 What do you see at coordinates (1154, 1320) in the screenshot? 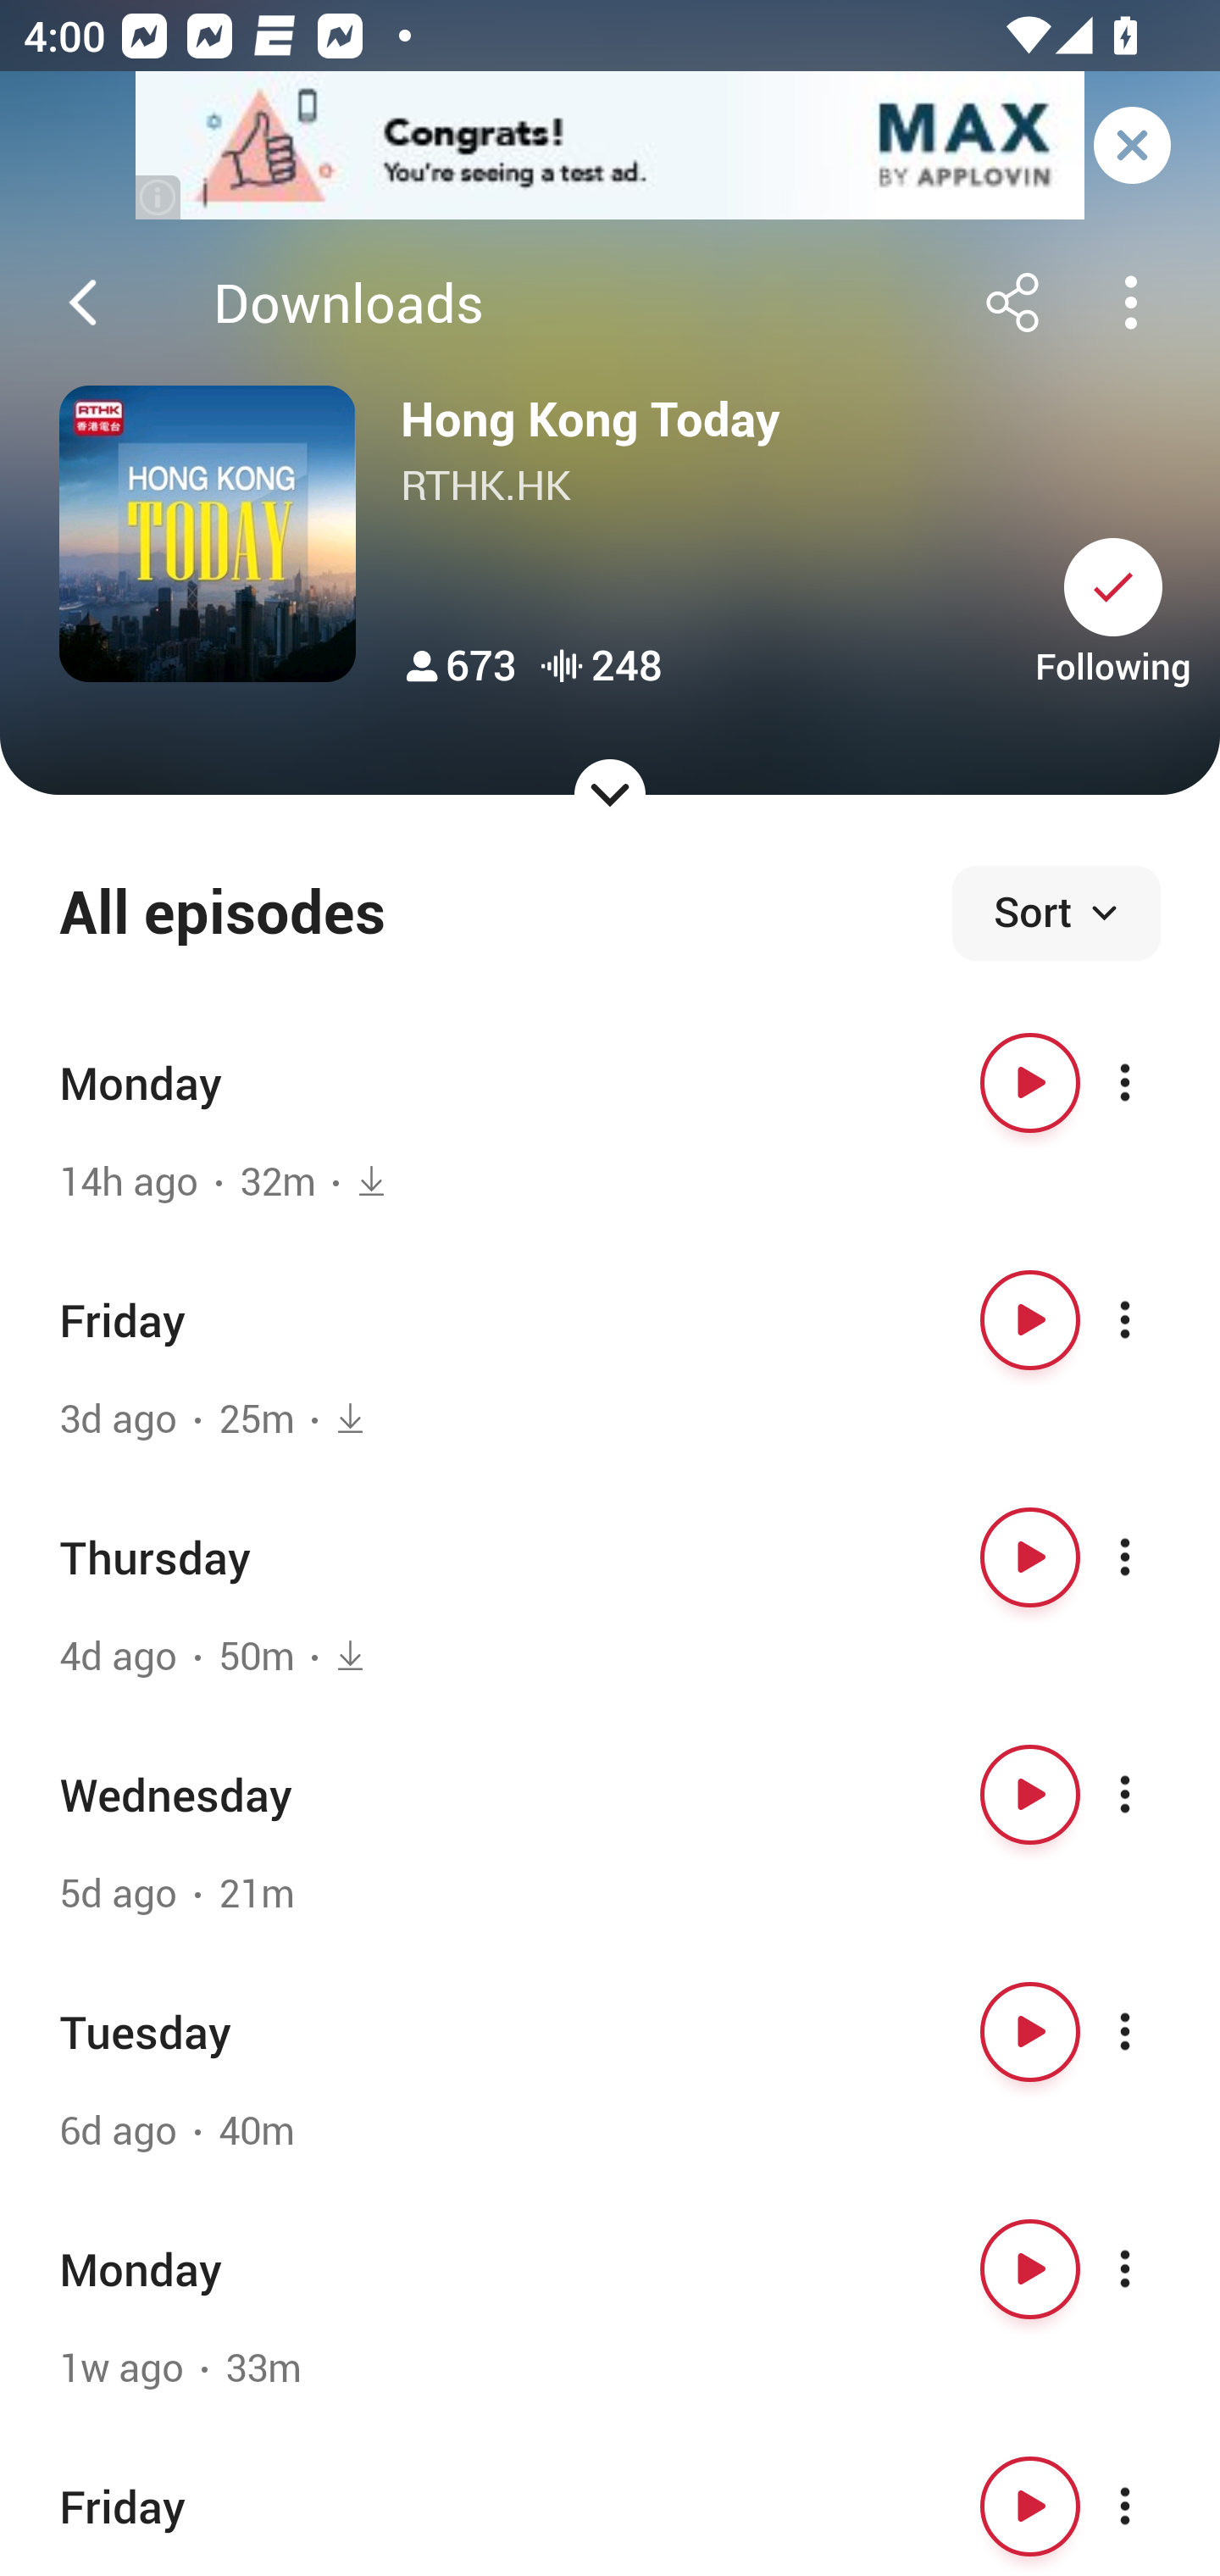
I see `More options` at bounding box center [1154, 1320].